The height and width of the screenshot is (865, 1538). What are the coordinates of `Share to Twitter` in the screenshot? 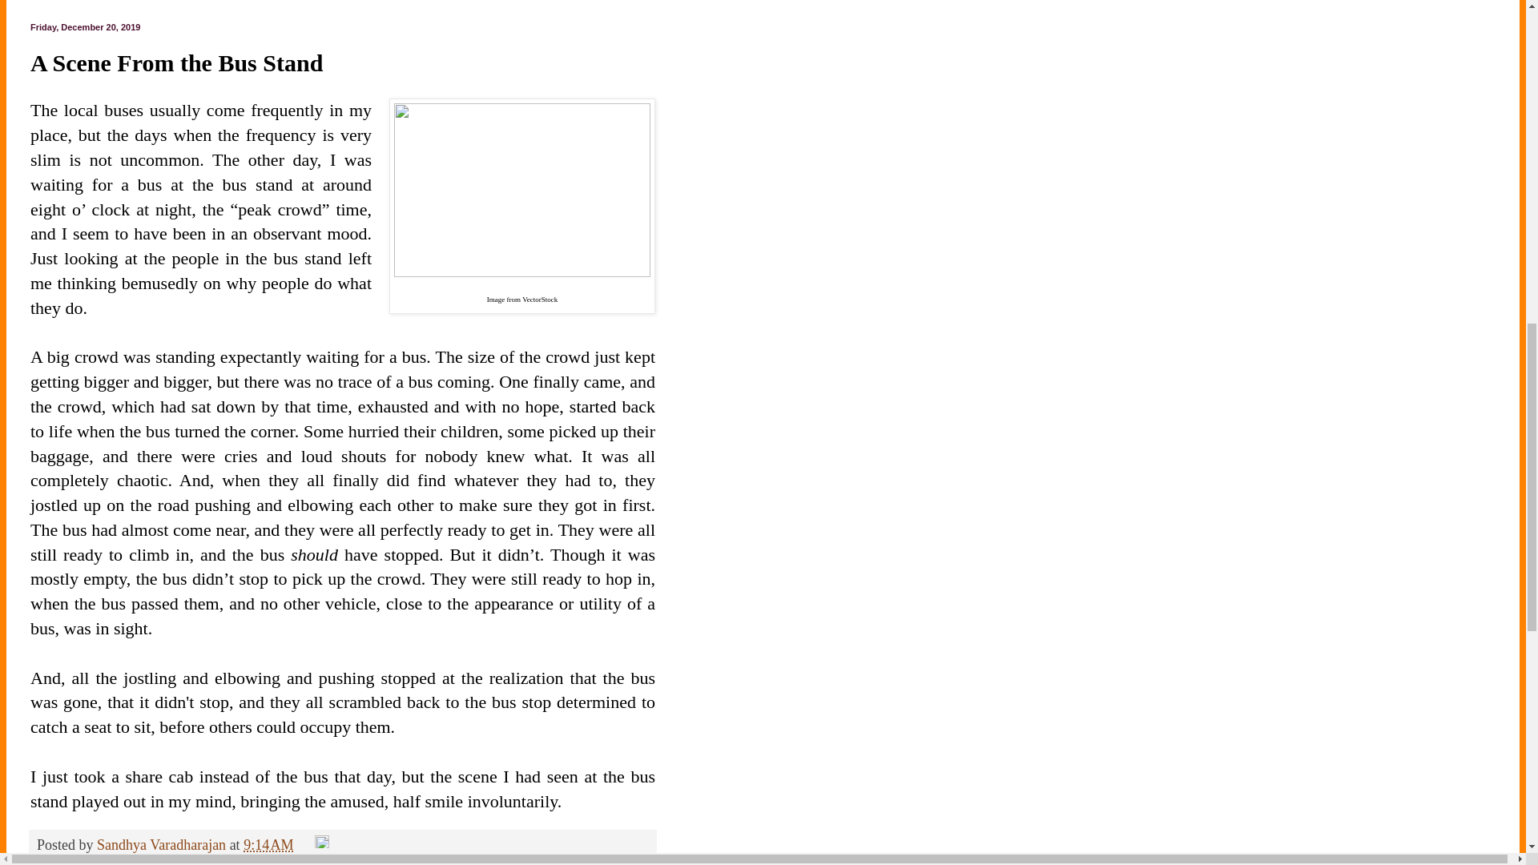 It's located at (203, 862).